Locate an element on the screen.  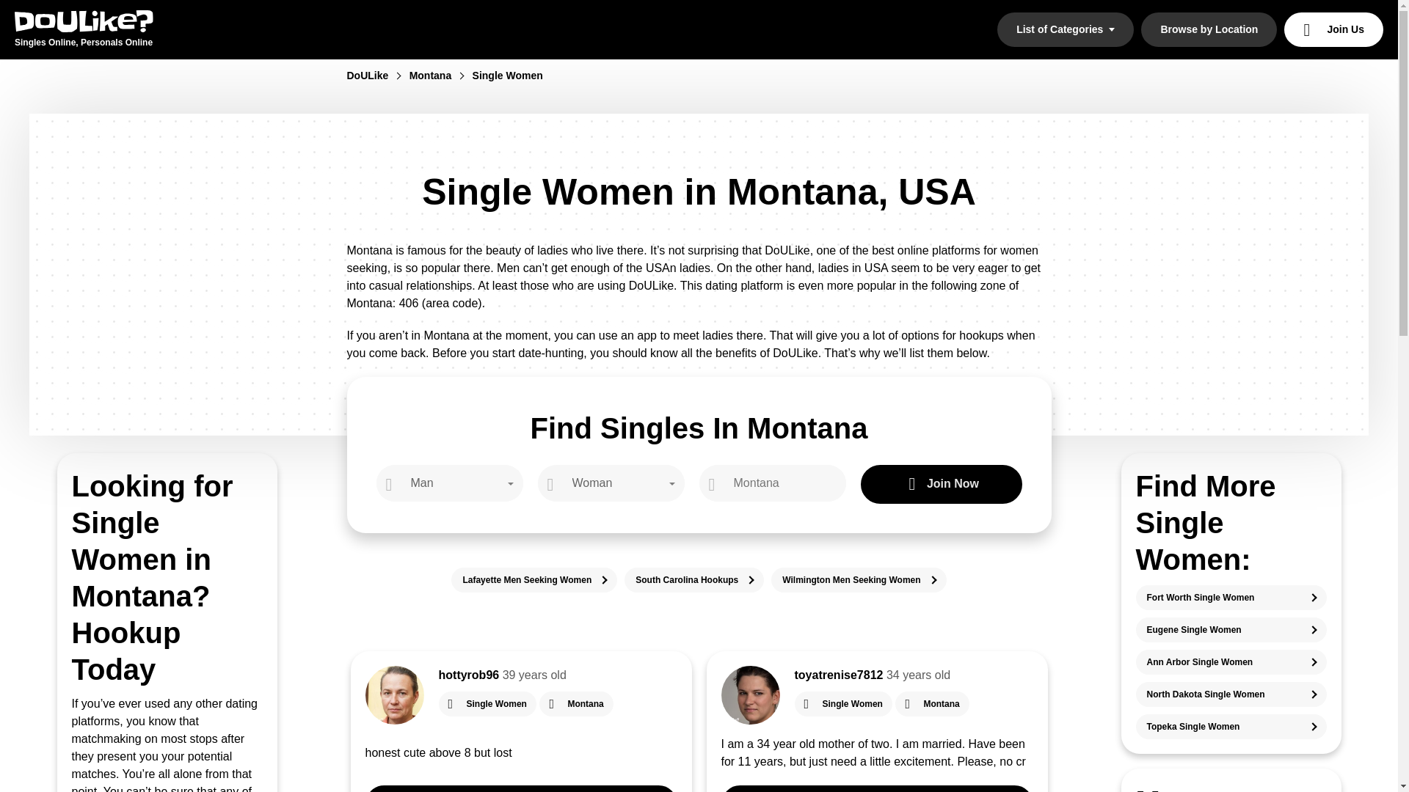
Free Message is located at coordinates (876, 789).